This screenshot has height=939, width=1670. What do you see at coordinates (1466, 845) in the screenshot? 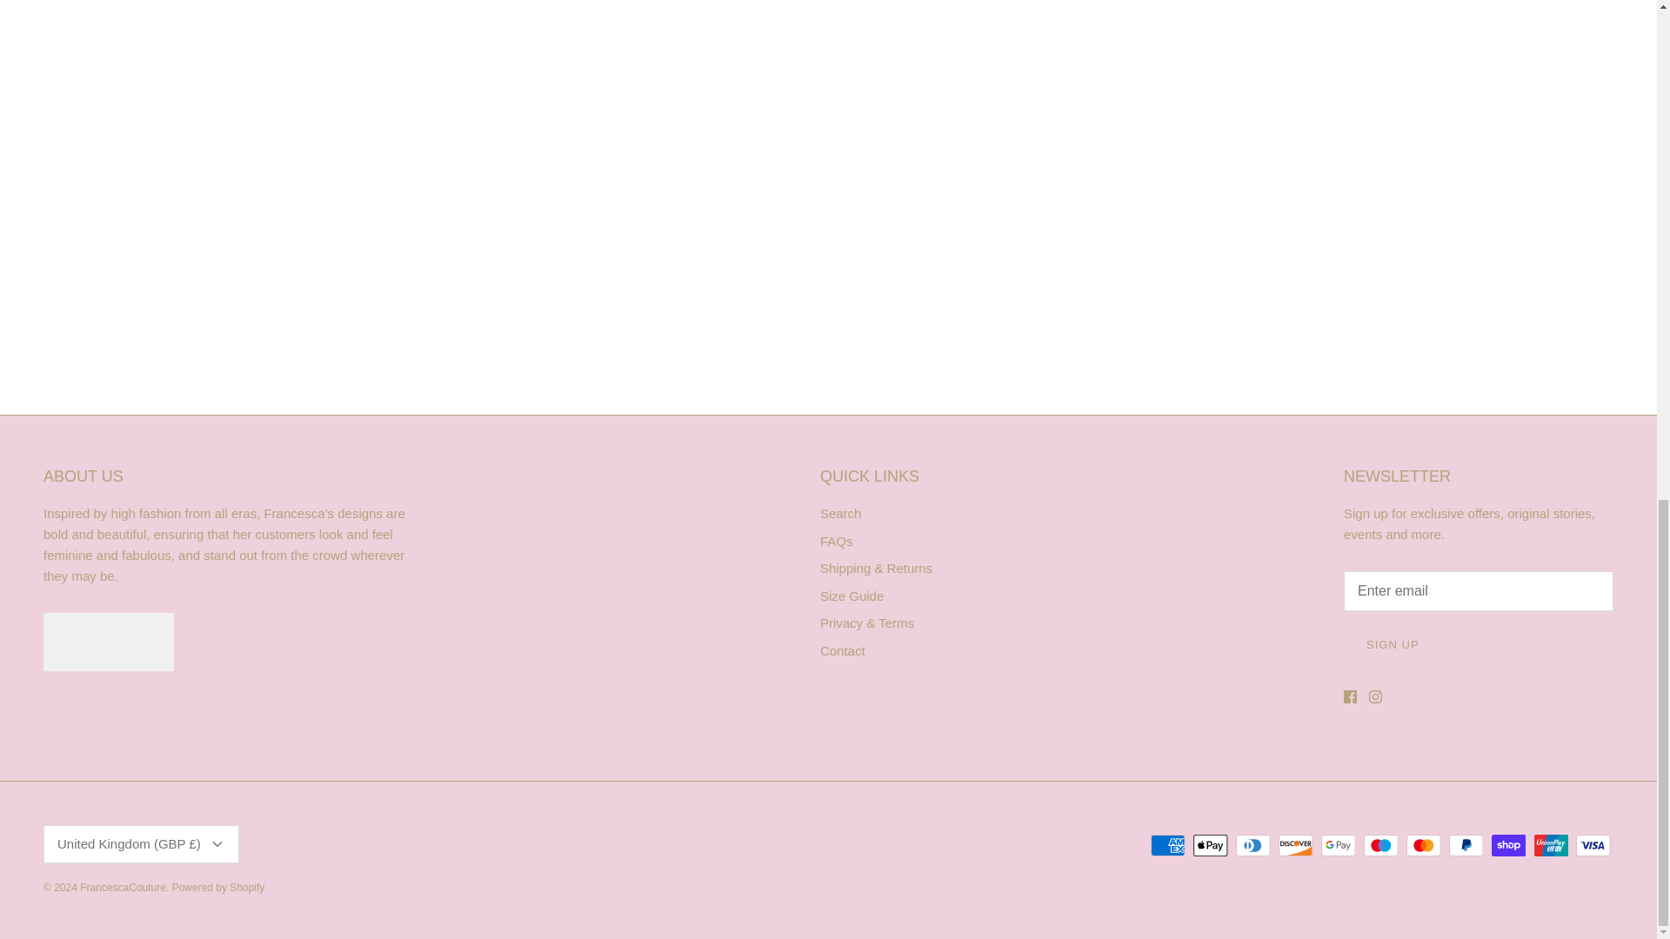
I see `PayPal` at bounding box center [1466, 845].